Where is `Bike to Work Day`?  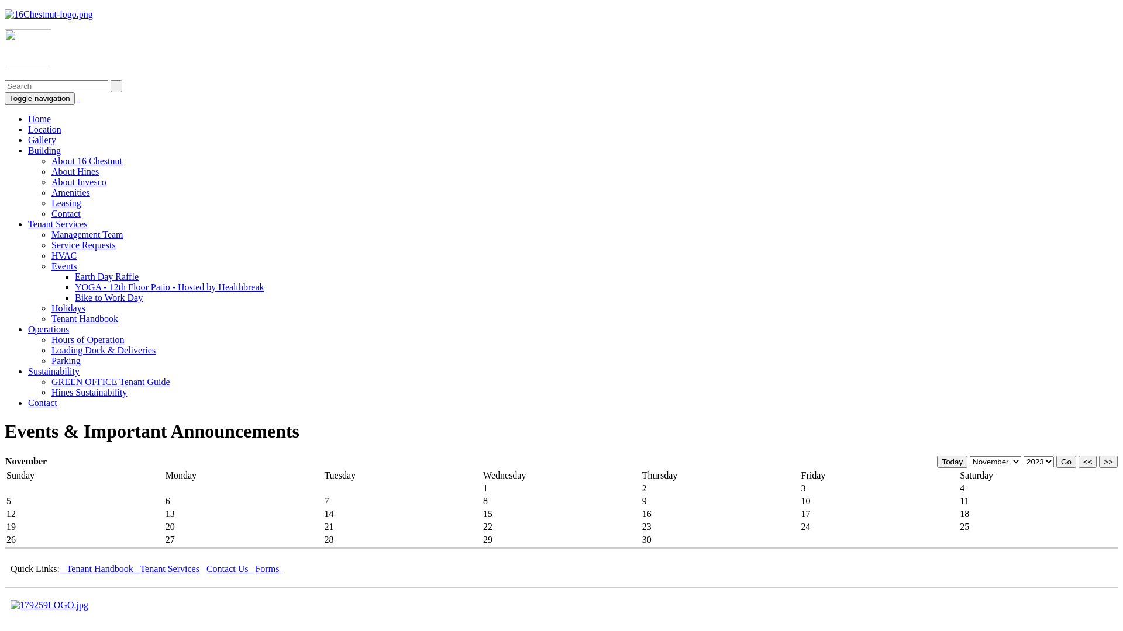
Bike to Work Day is located at coordinates (109, 298).